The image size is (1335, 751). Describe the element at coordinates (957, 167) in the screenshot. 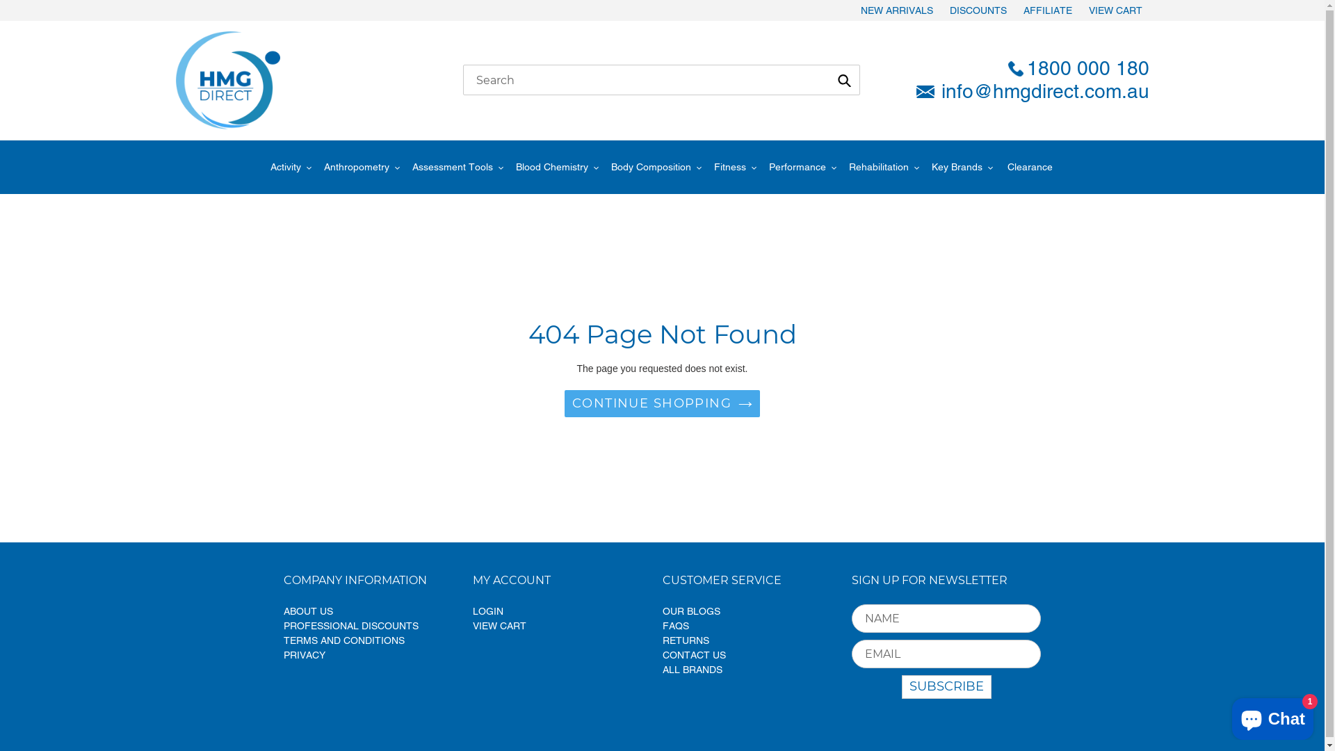

I see `Key Brands` at that location.